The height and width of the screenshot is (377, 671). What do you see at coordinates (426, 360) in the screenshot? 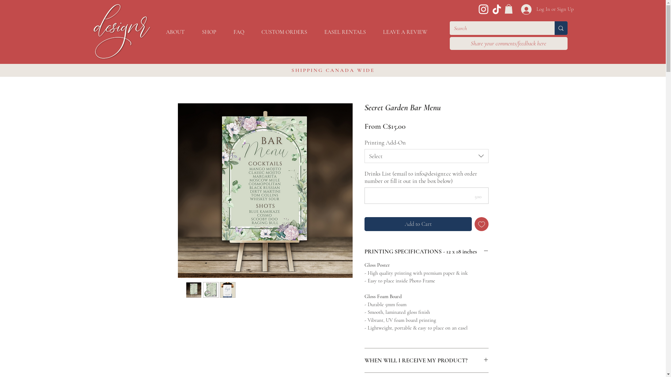
I see `WHEN WILL I RECEIVE MY PRODUCT?` at bounding box center [426, 360].